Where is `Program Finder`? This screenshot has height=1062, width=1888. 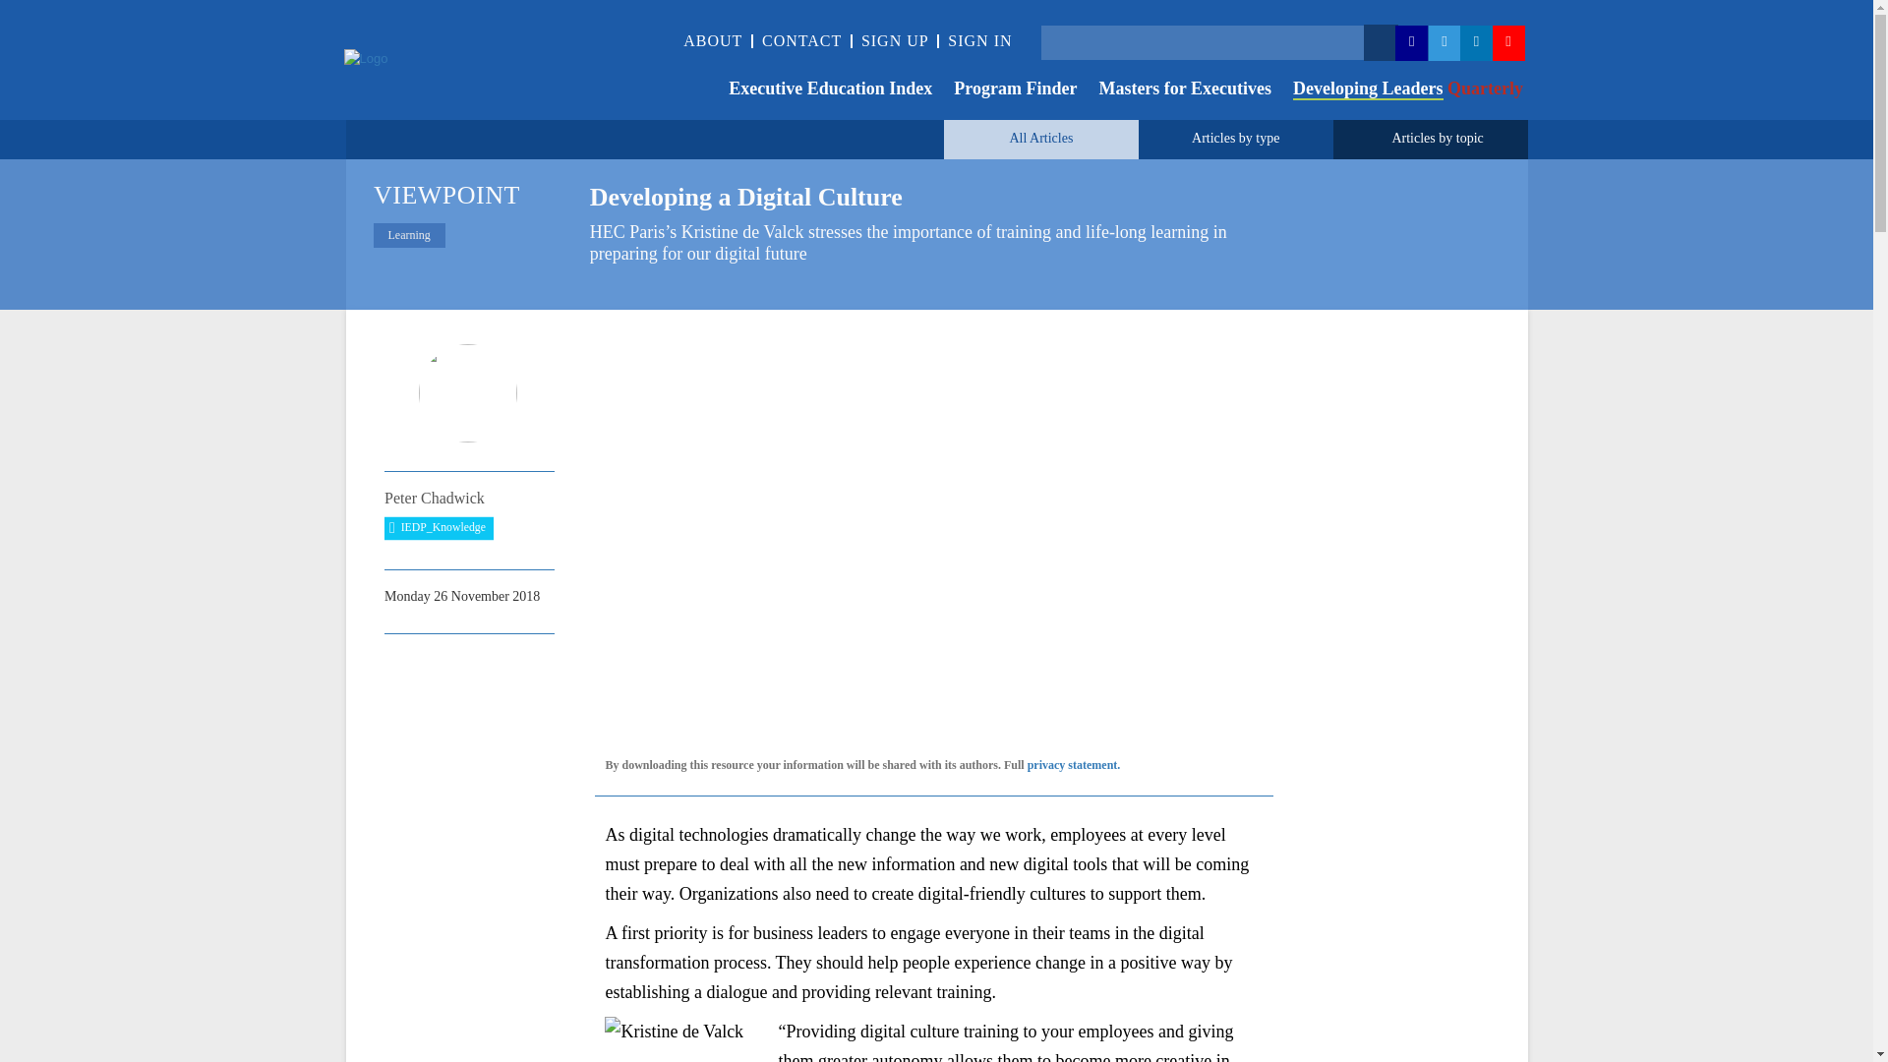 Program Finder is located at coordinates (1004, 90).